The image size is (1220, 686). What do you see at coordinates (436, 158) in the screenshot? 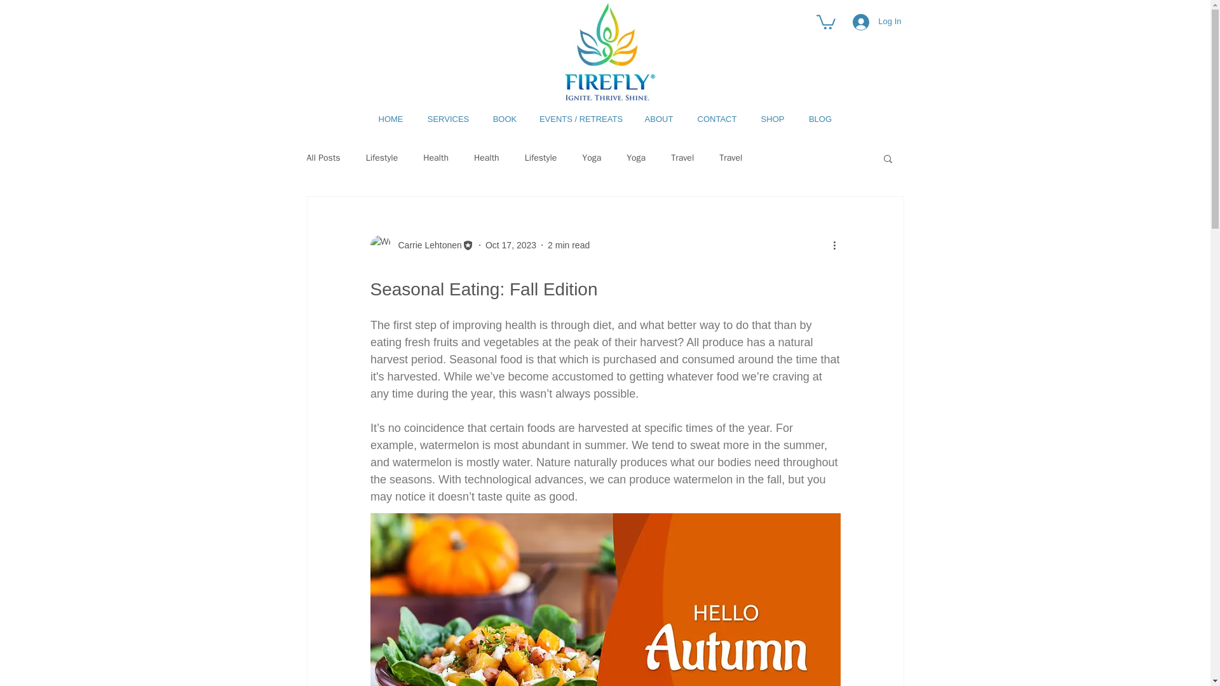
I see `Health` at bounding box center [436, 158].